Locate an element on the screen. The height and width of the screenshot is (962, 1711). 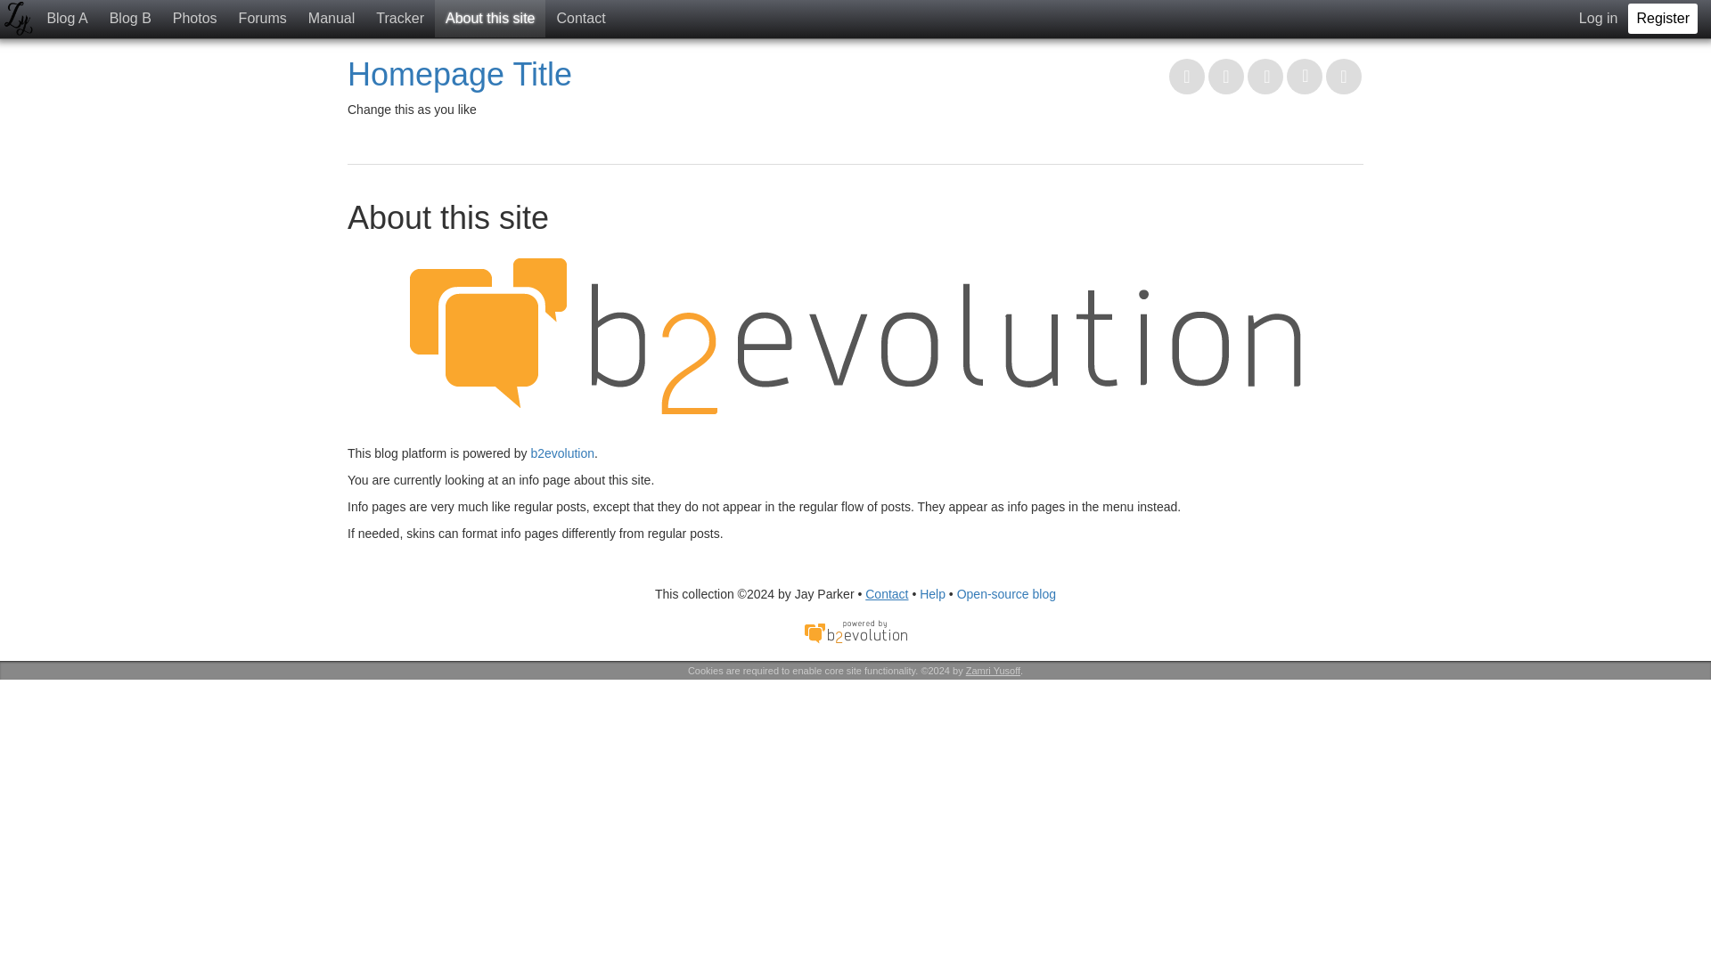
Log in is located at coordinates (1599, 19).